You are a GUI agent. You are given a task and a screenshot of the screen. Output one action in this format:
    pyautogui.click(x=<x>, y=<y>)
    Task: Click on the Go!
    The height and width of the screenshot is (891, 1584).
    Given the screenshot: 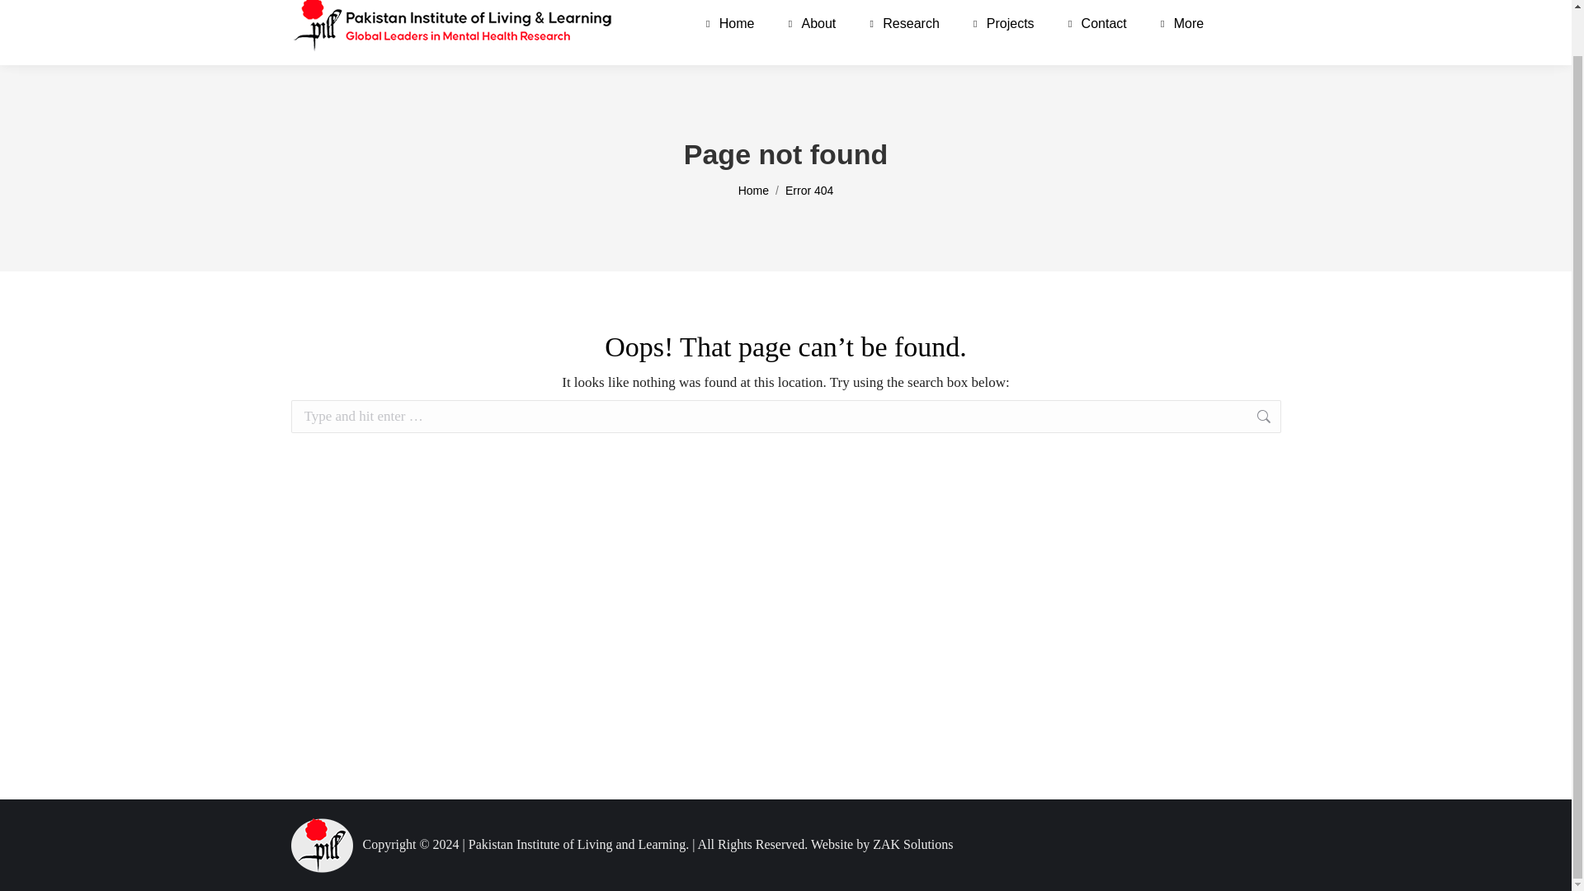 What is the action you would take?
    pyautogui.click(x=1307, y=417)
    